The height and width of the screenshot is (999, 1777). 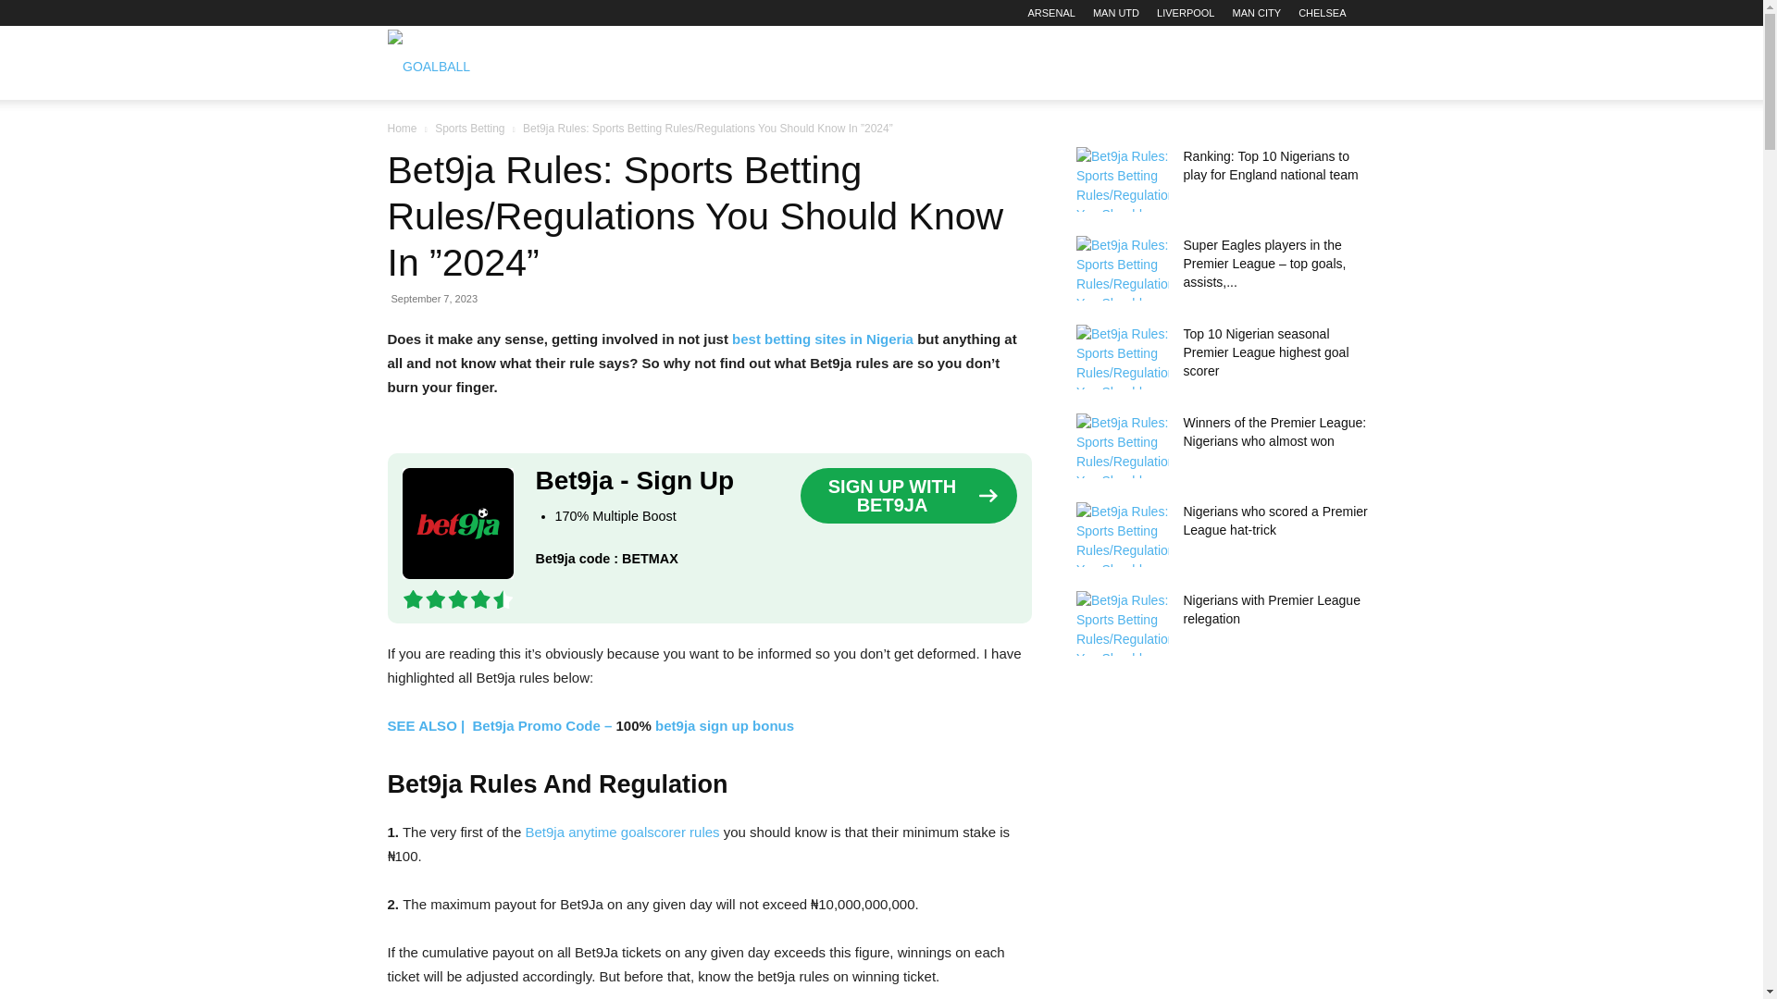 What do you see at coordinates (1185, 13) in the screenshot?
I see `LIVERPOOL` at bounding box center [1185, 13].